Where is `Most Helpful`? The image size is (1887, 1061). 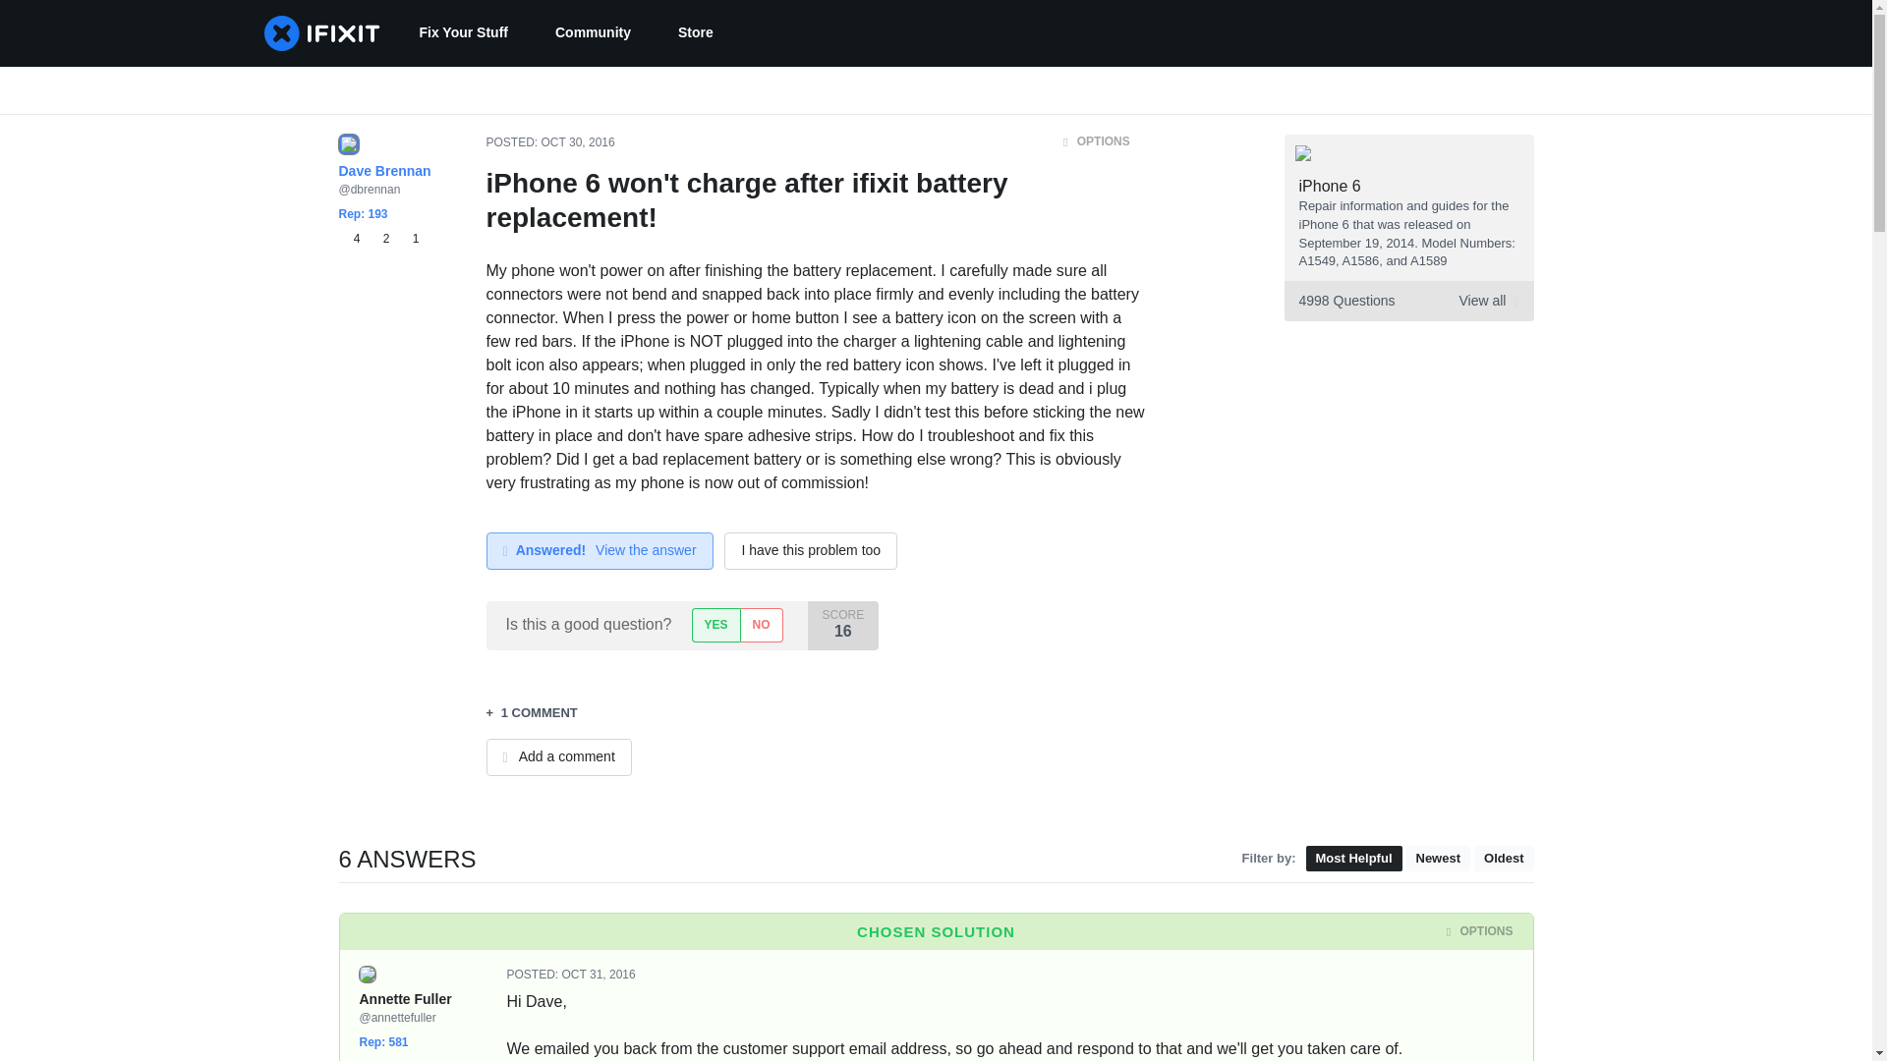 Most Helpful is located at coordinates (1353, 859).